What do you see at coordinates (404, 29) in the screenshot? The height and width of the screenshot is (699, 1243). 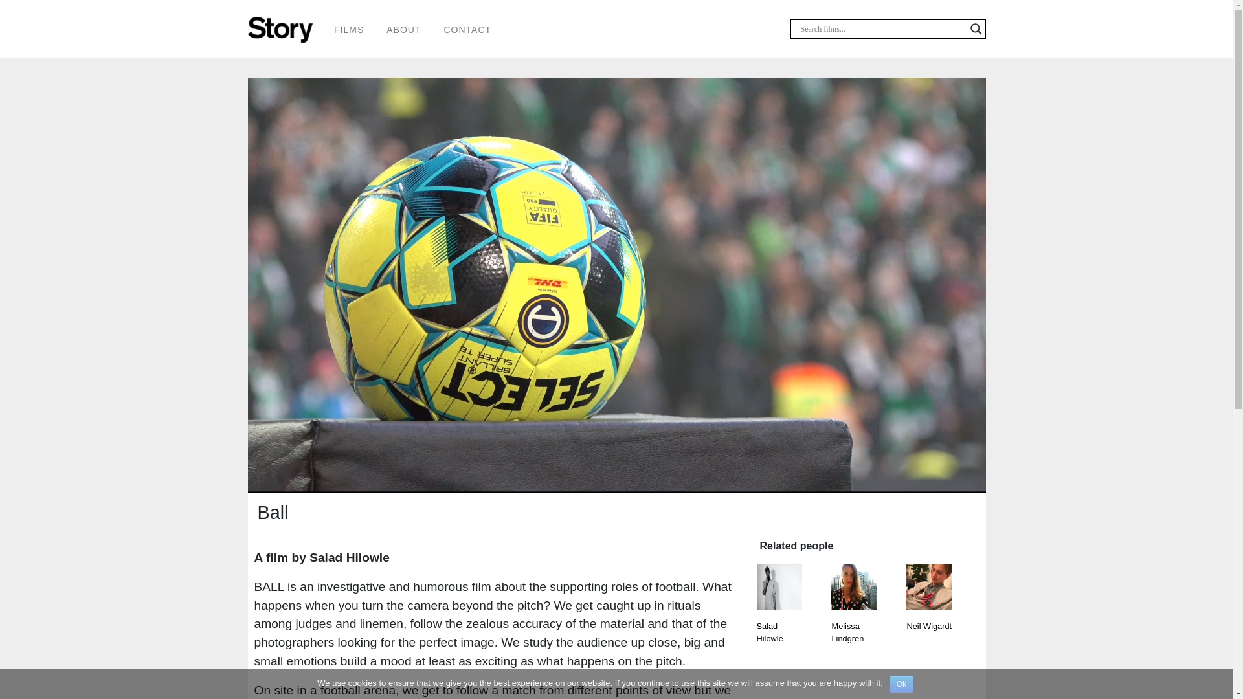 I see `ABOUT` at bounding box center [404, 29].